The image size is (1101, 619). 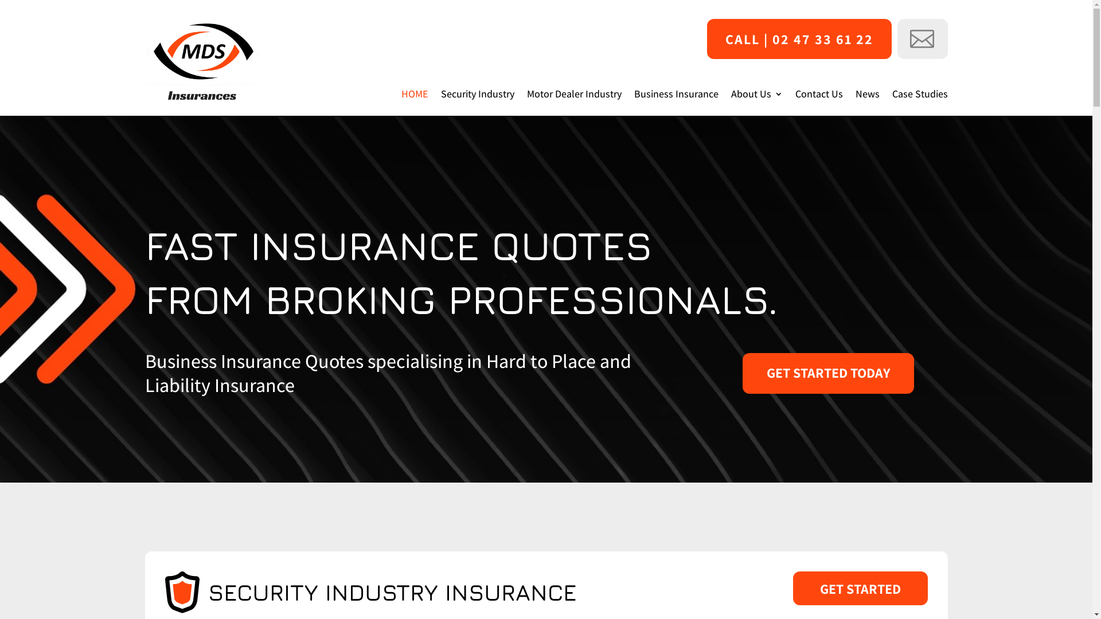 I want to click on GET STARTED TODAY, so click(x=828, y=374).